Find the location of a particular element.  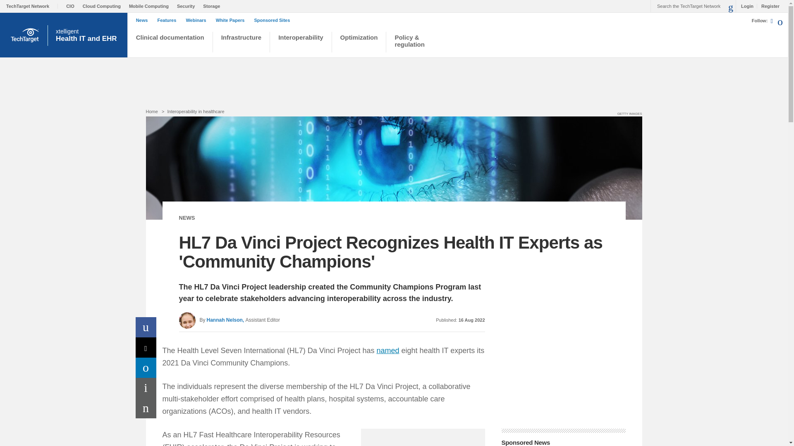

Register is located at coordinates (768, 6).